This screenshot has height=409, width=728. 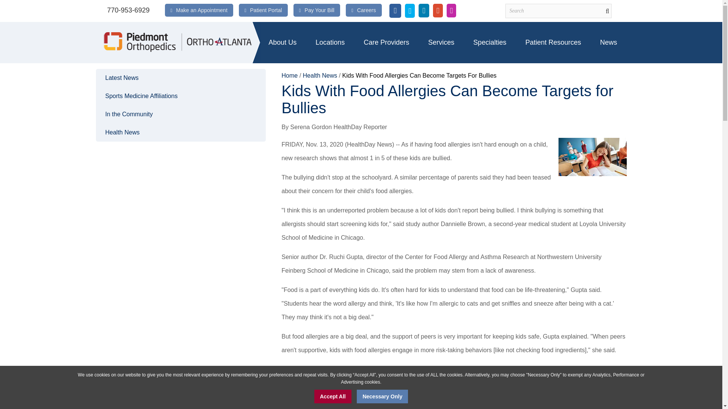 What do you see at coordinates (367, 10) in the screenshot?
I see `Careers` at bounding box center [367, 10].